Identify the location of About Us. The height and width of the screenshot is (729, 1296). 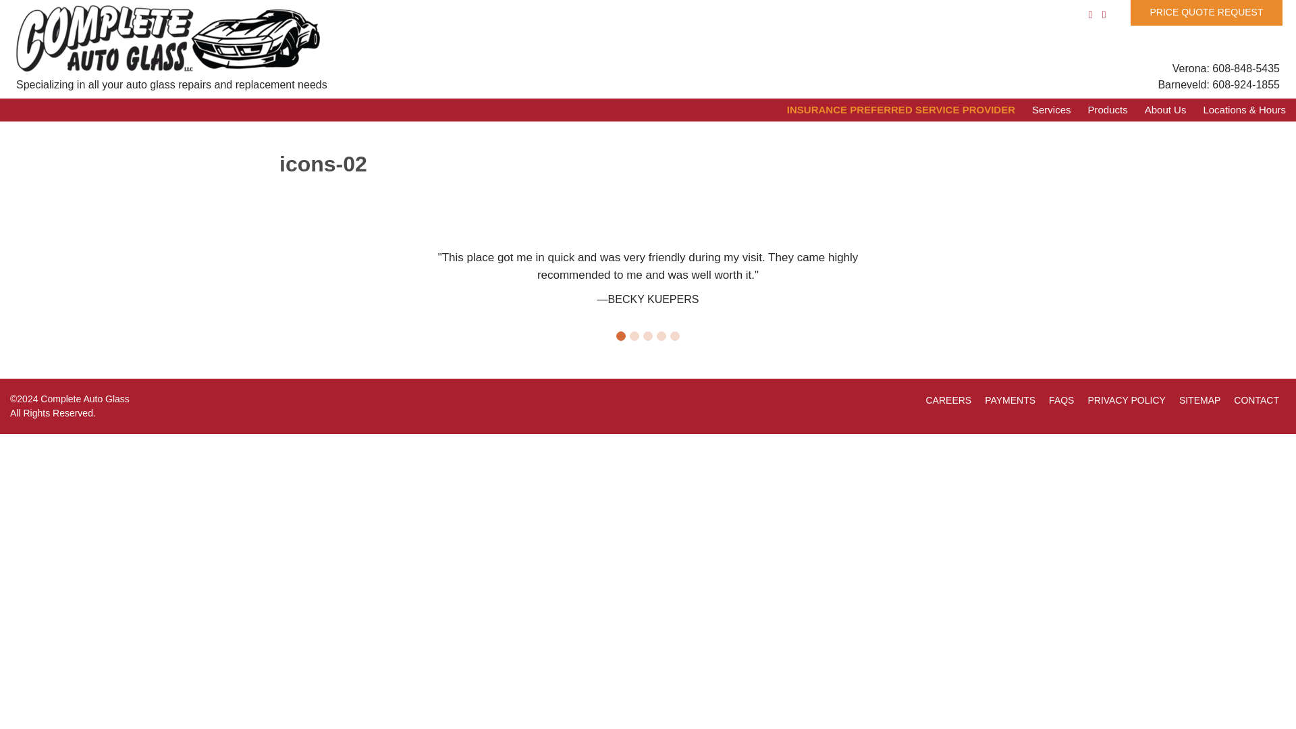
(1157, 110).